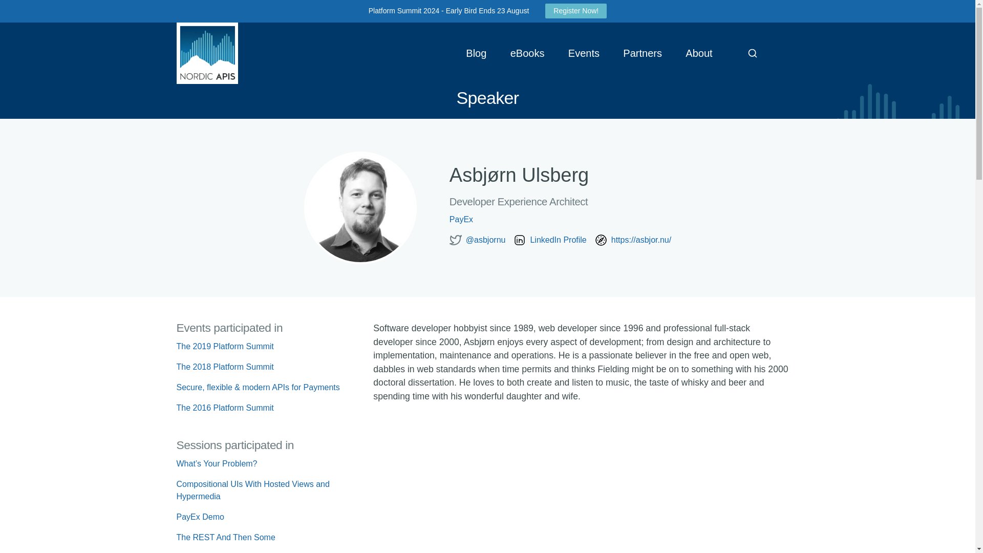 The image size is (983, 553). Describe the element at coordinates (584, 53) in the screenshot. I see `Events` at that location.